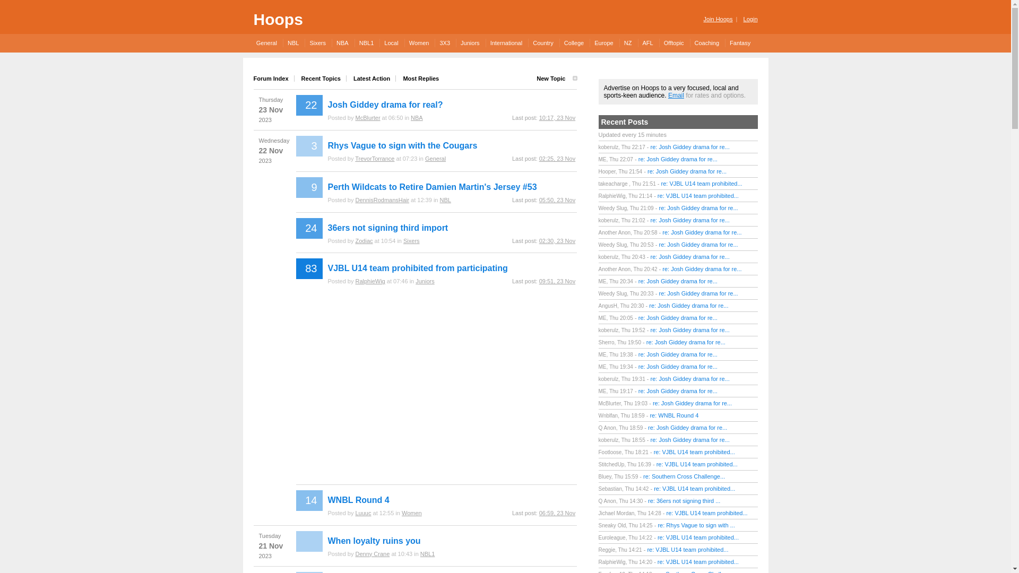  Describe the element at coordinates (674, 43) in the screenshot. I see `Offtopic` at that location.